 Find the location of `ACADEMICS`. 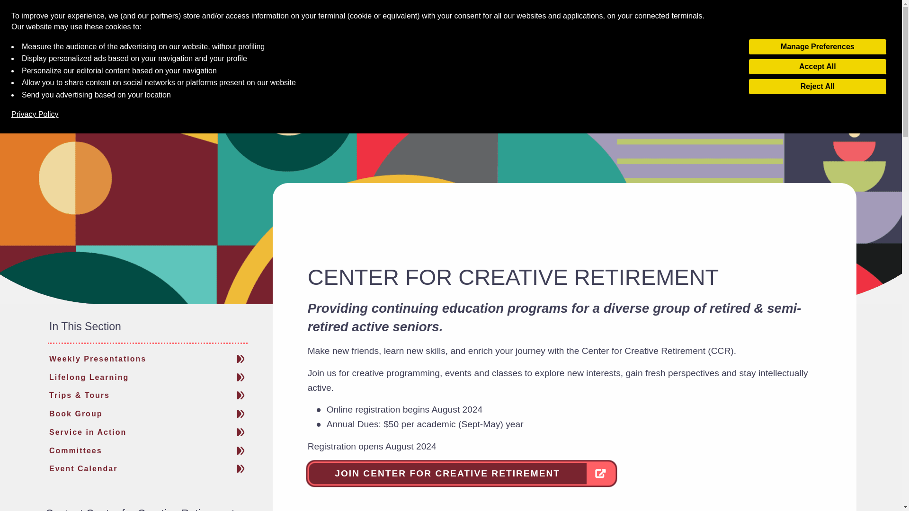

ACADEMICS is located at coordinates (370, 73).